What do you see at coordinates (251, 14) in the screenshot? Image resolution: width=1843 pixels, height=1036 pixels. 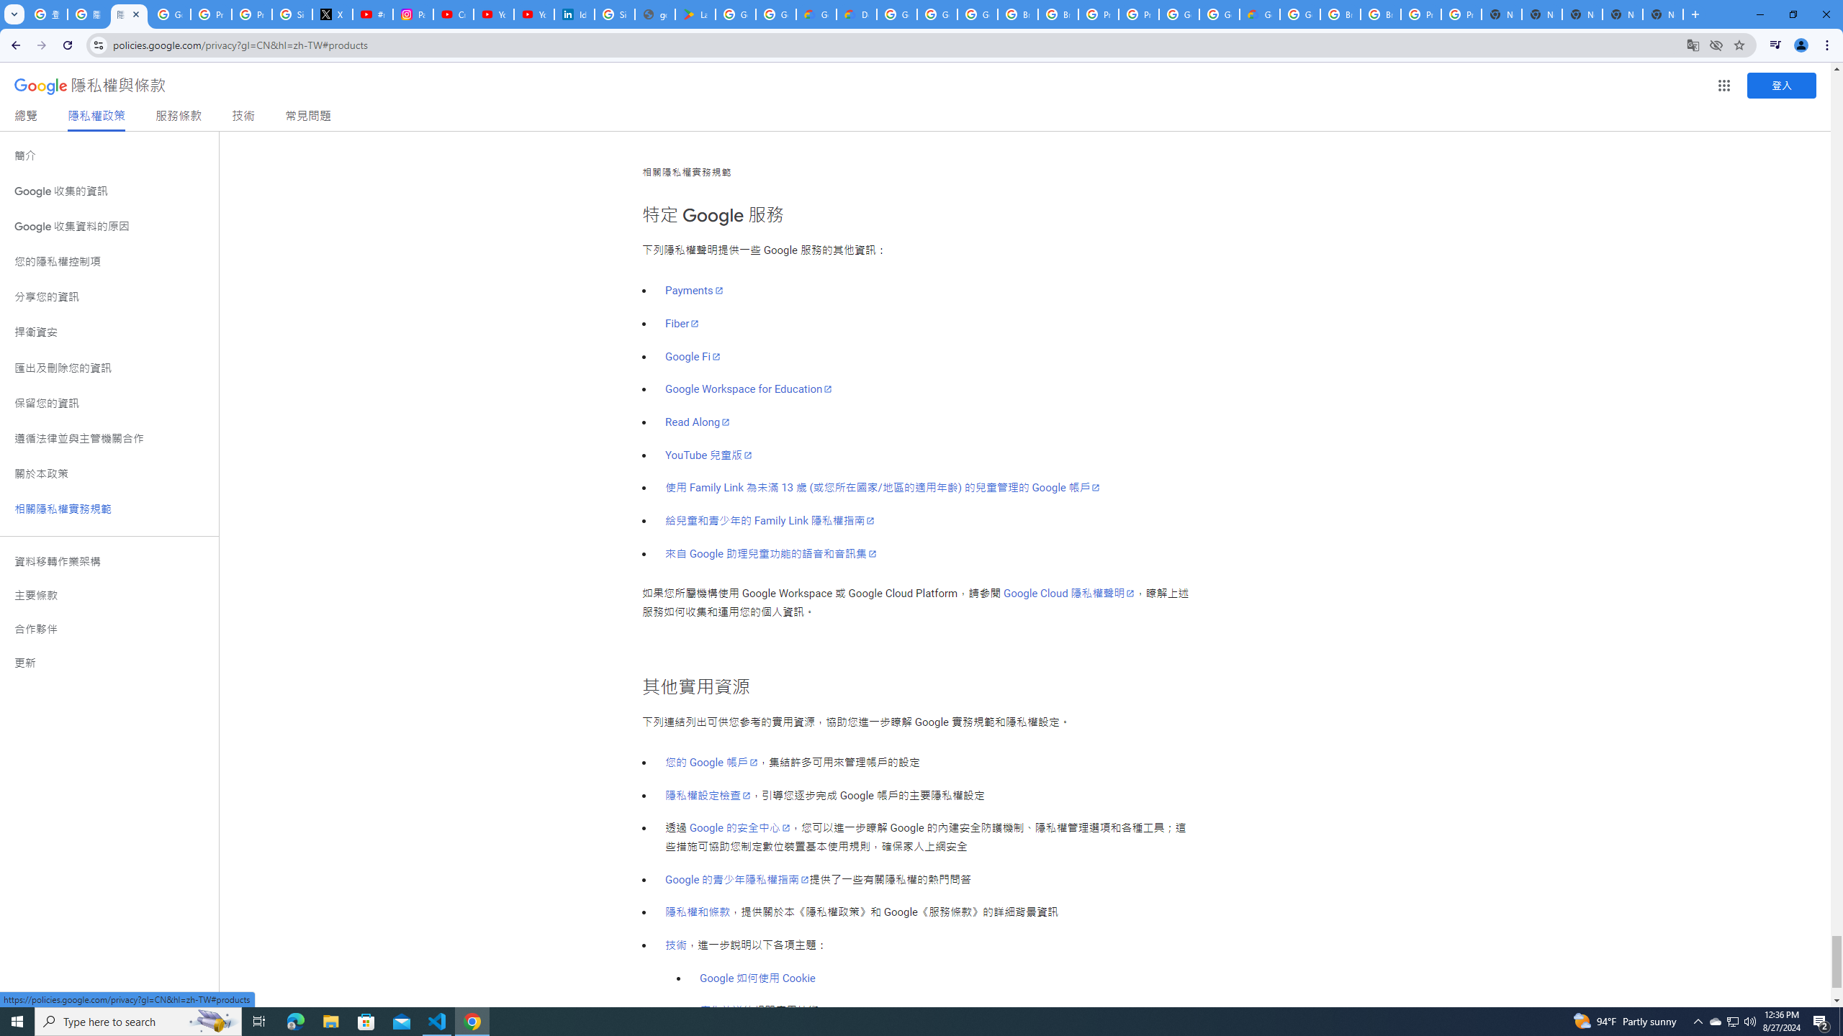 I see `Privacy Help Center - Policies Help` at bounding box center [251, 14].